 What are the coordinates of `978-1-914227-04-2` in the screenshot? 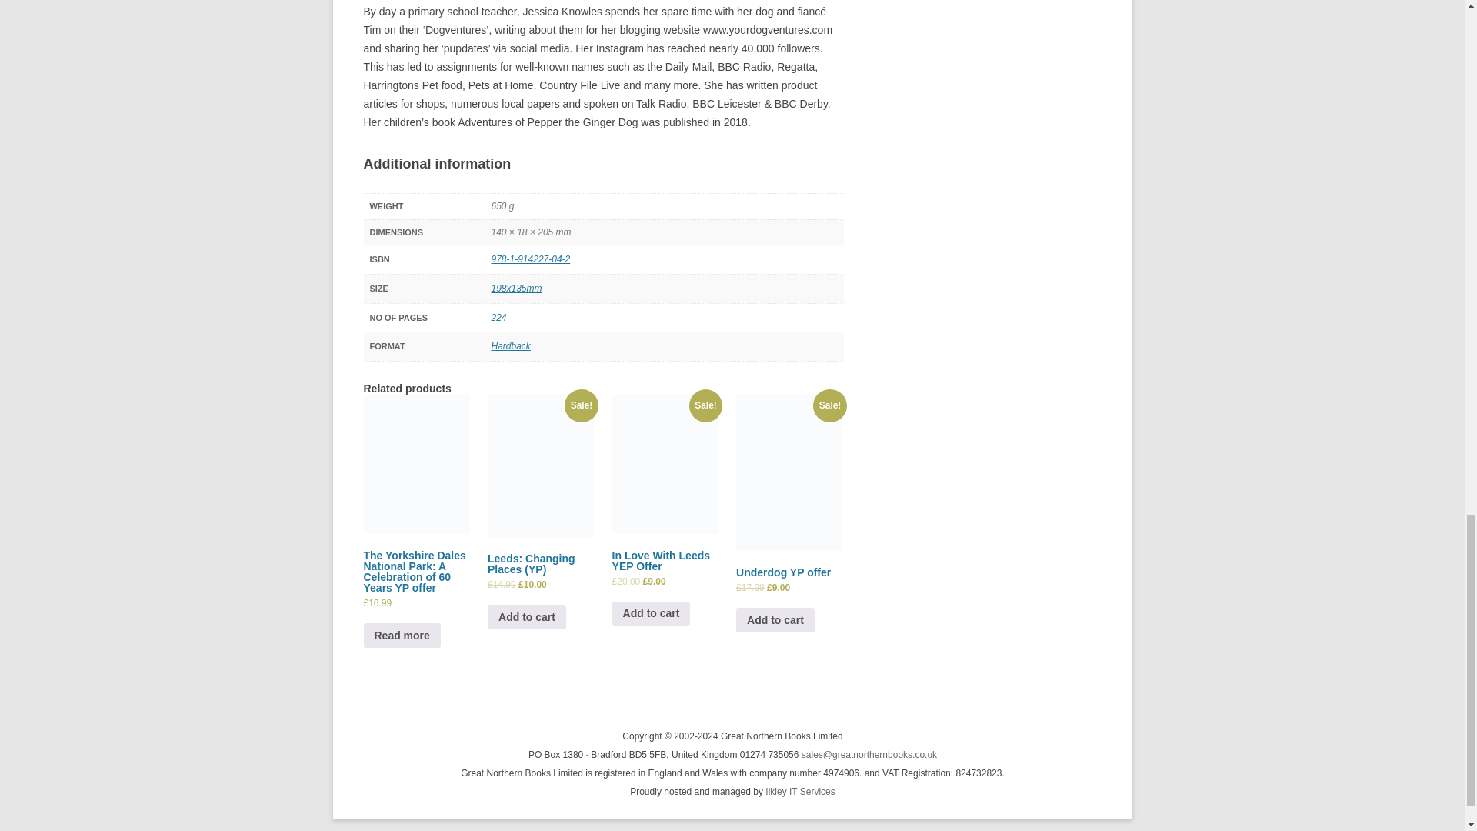 It's located at (530, 259).